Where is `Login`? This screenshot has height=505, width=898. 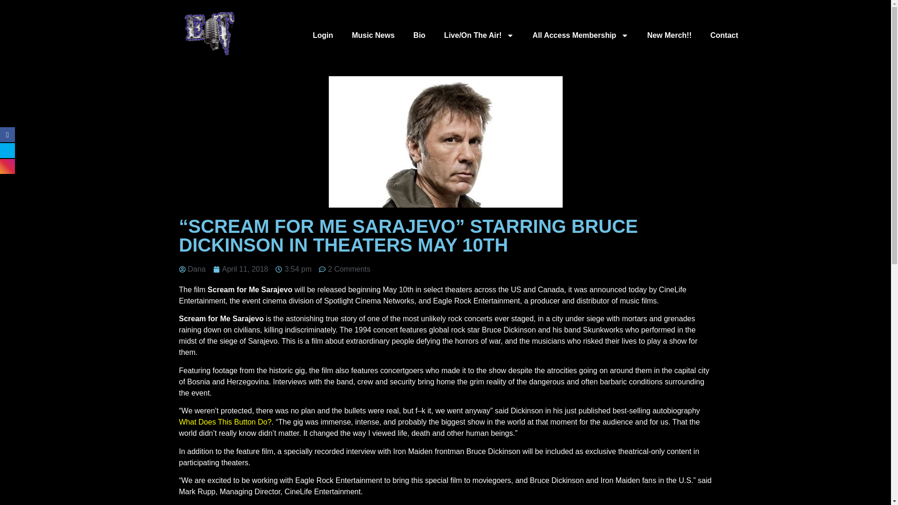 Login is located at coordinates (323, 36).